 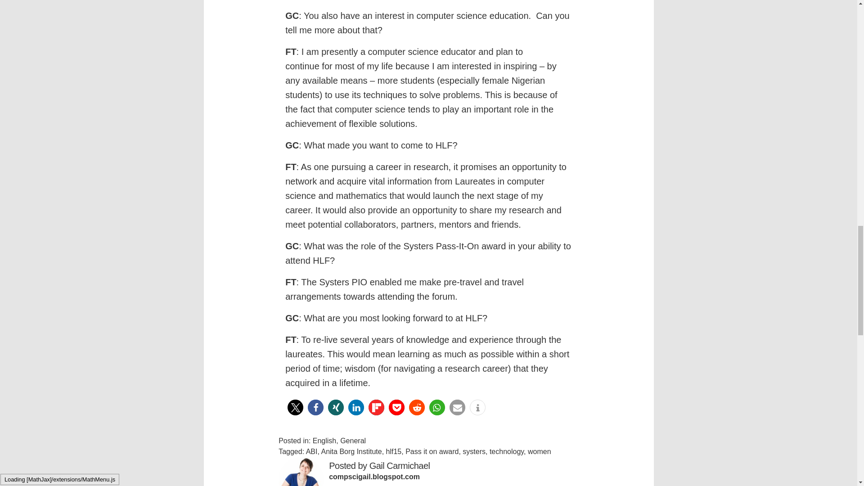 I want to click on Share on Reddit, so click(x=417, y=407).